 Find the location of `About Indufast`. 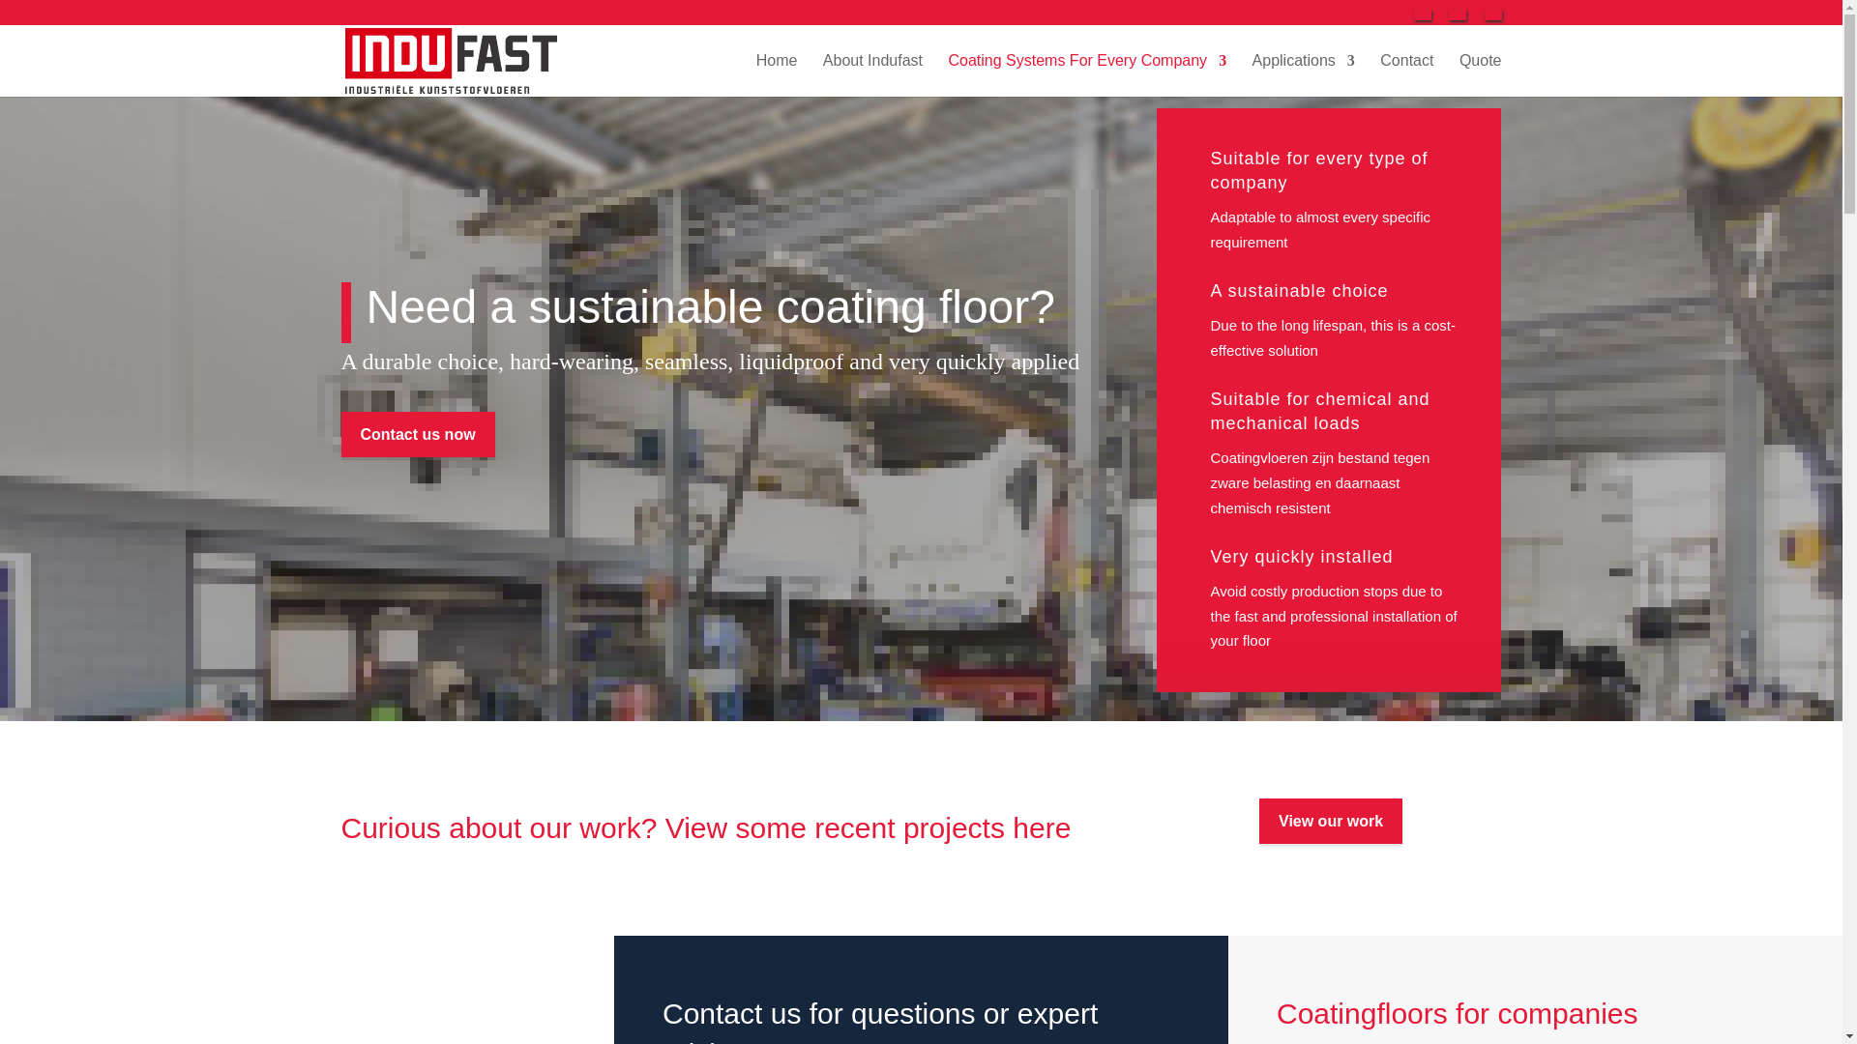

About Indufast is located at coordinates (872, 75).